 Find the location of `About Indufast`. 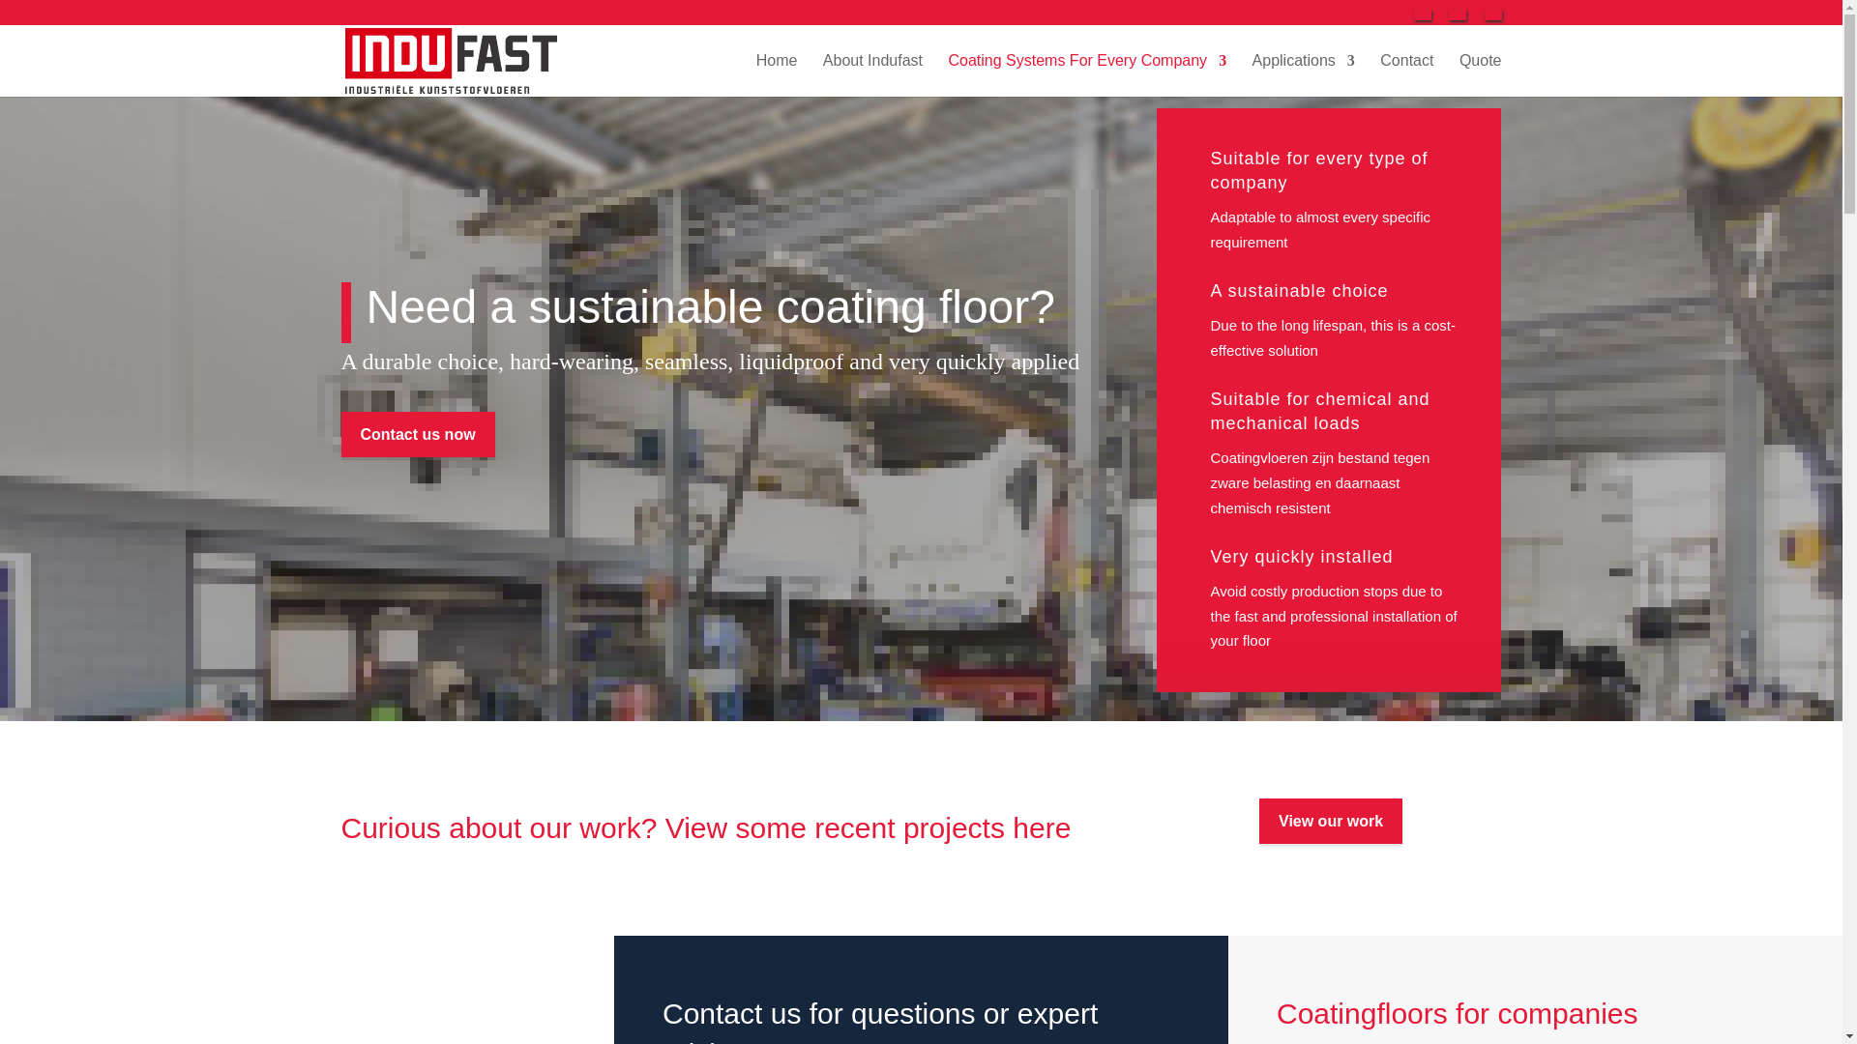

About Indufast is located at coordinates (872, 75).